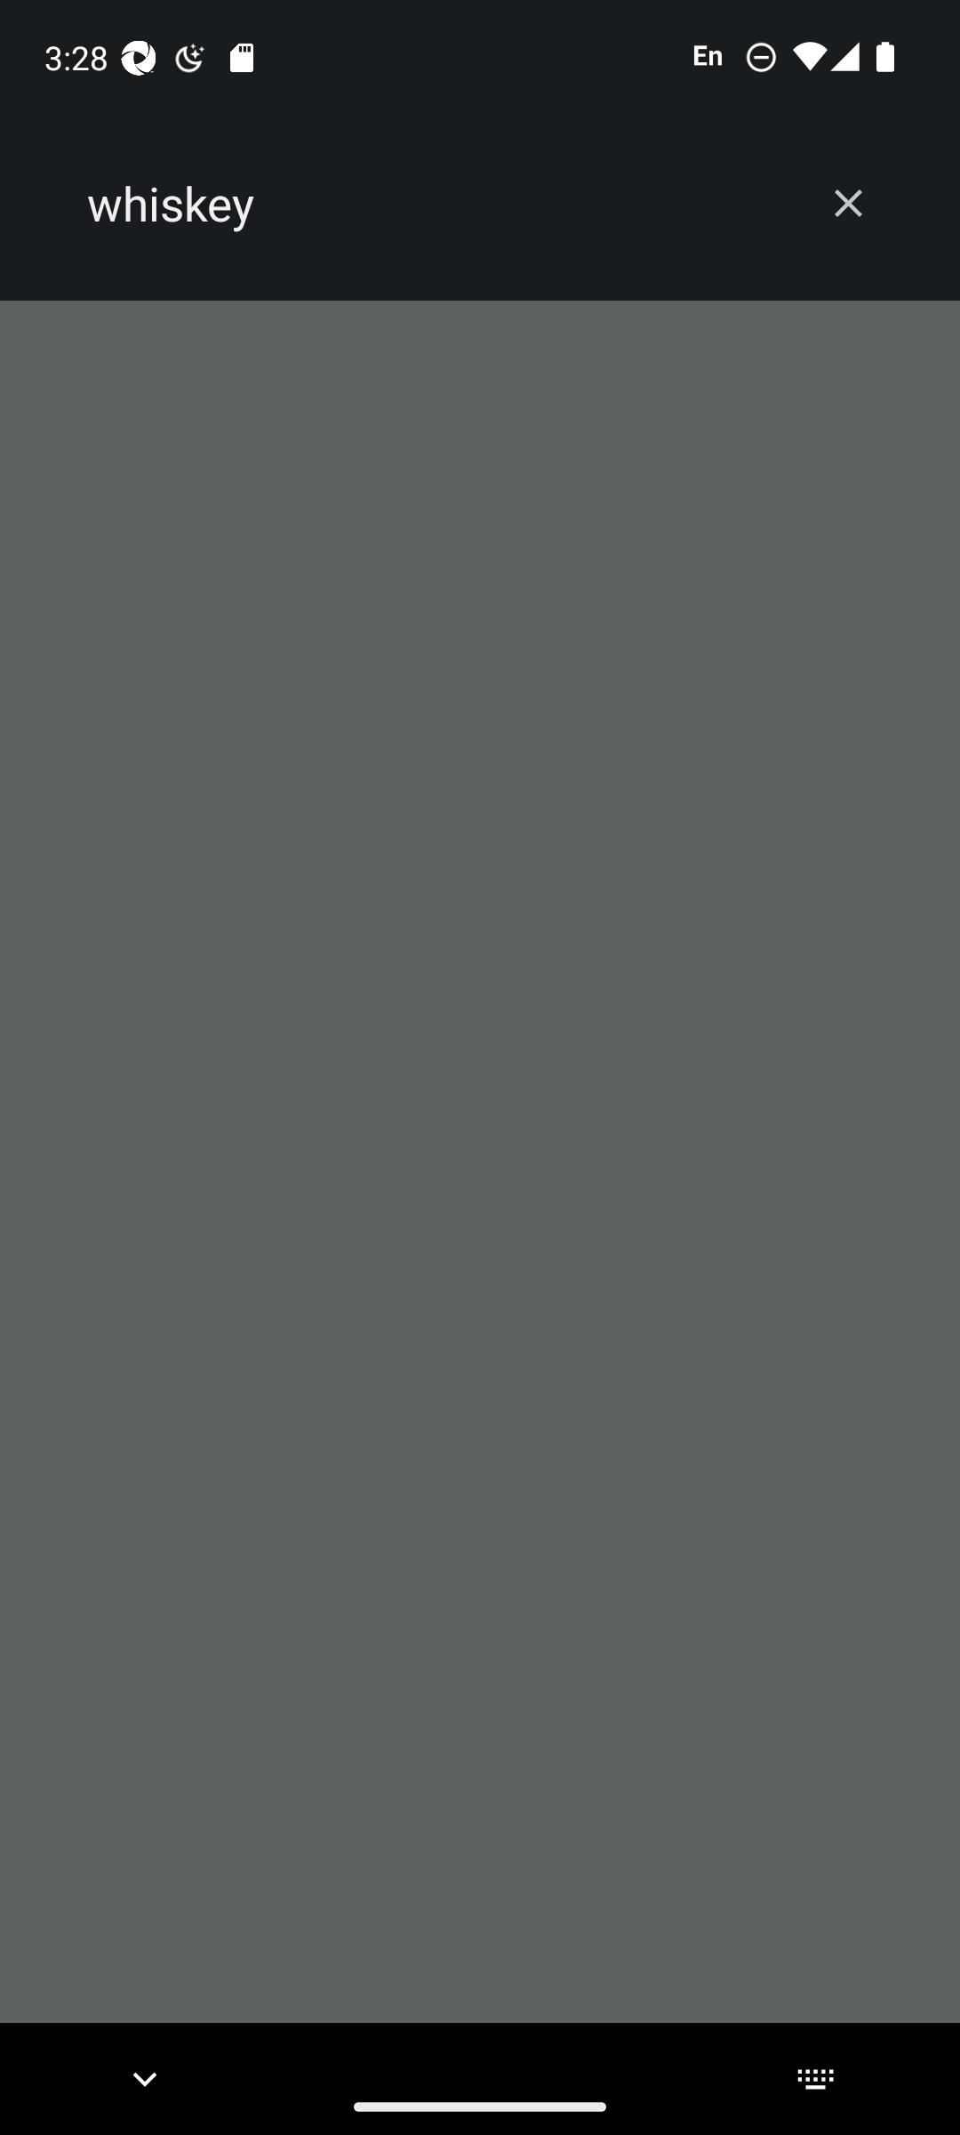 The image size is (960, 2135). Describe the element at coordinates (437, 204) in the screenshot. I see `whiskey` at that location.